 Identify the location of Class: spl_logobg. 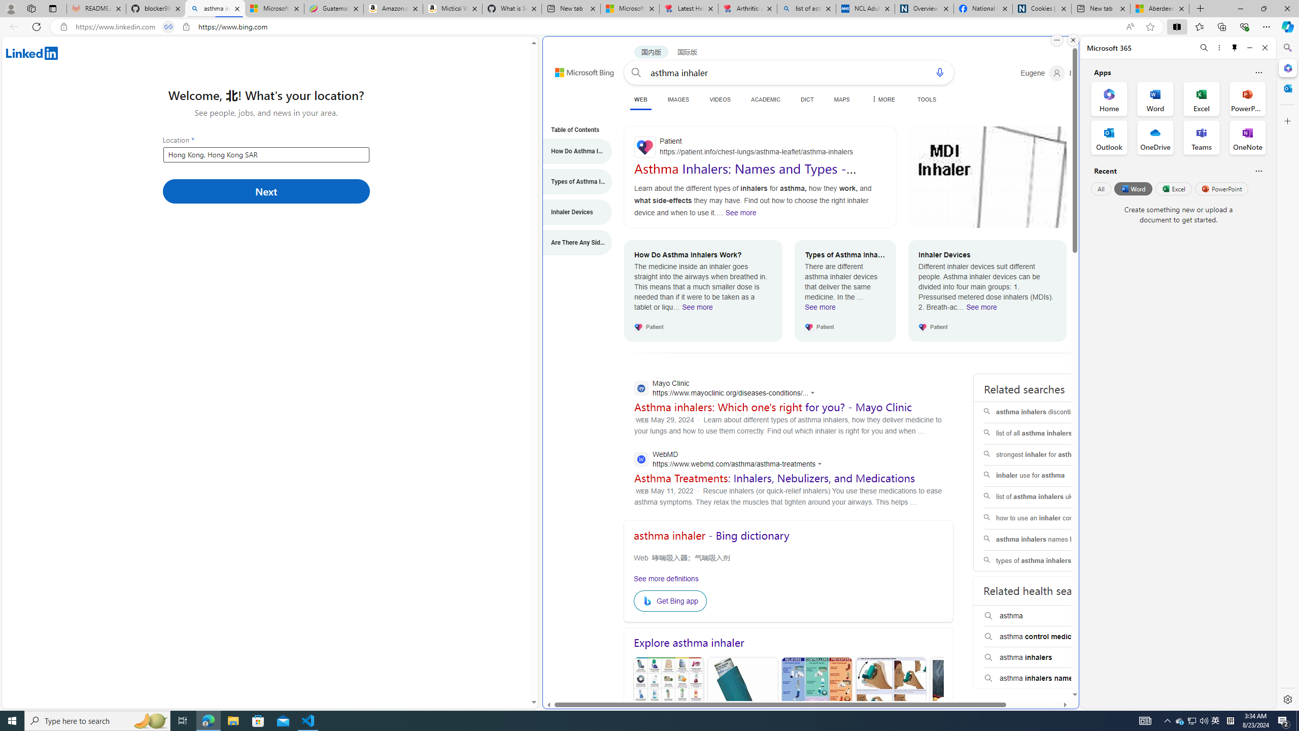
(1048, 728).